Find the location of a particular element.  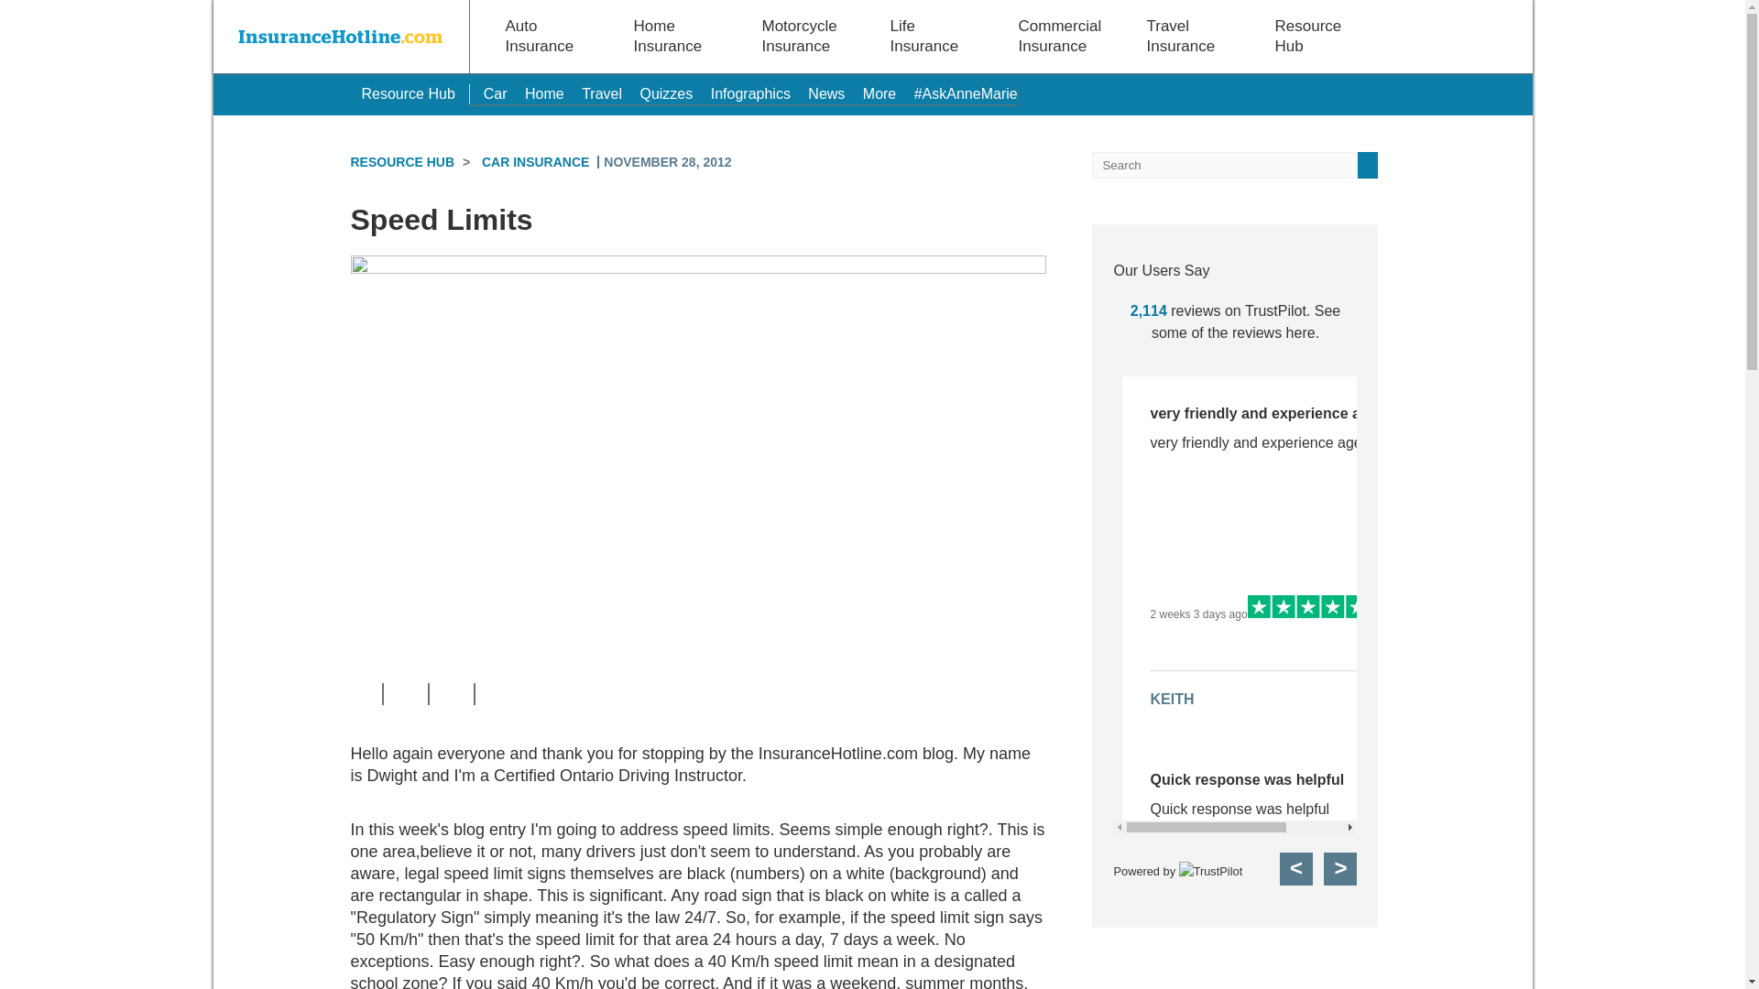

Commercial Insurance is located at coordinates (1059, 37).